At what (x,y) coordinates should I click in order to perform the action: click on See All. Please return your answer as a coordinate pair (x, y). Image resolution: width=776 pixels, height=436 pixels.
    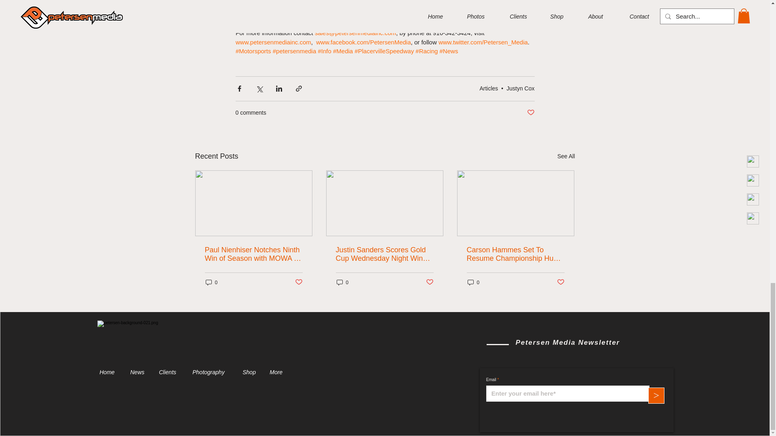
    Looking at the image, I should click on (566, 156).